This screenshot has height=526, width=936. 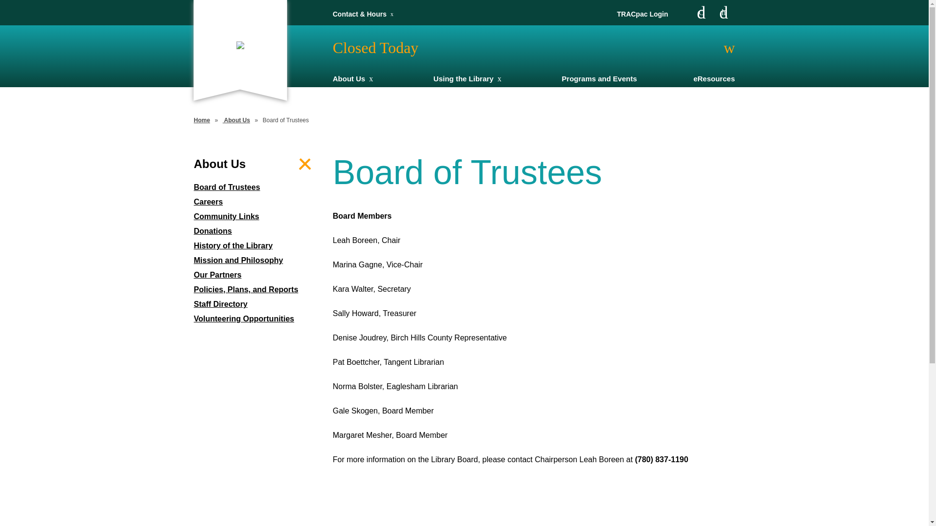 I want to click on Community Links, so click(x=256, y=217).